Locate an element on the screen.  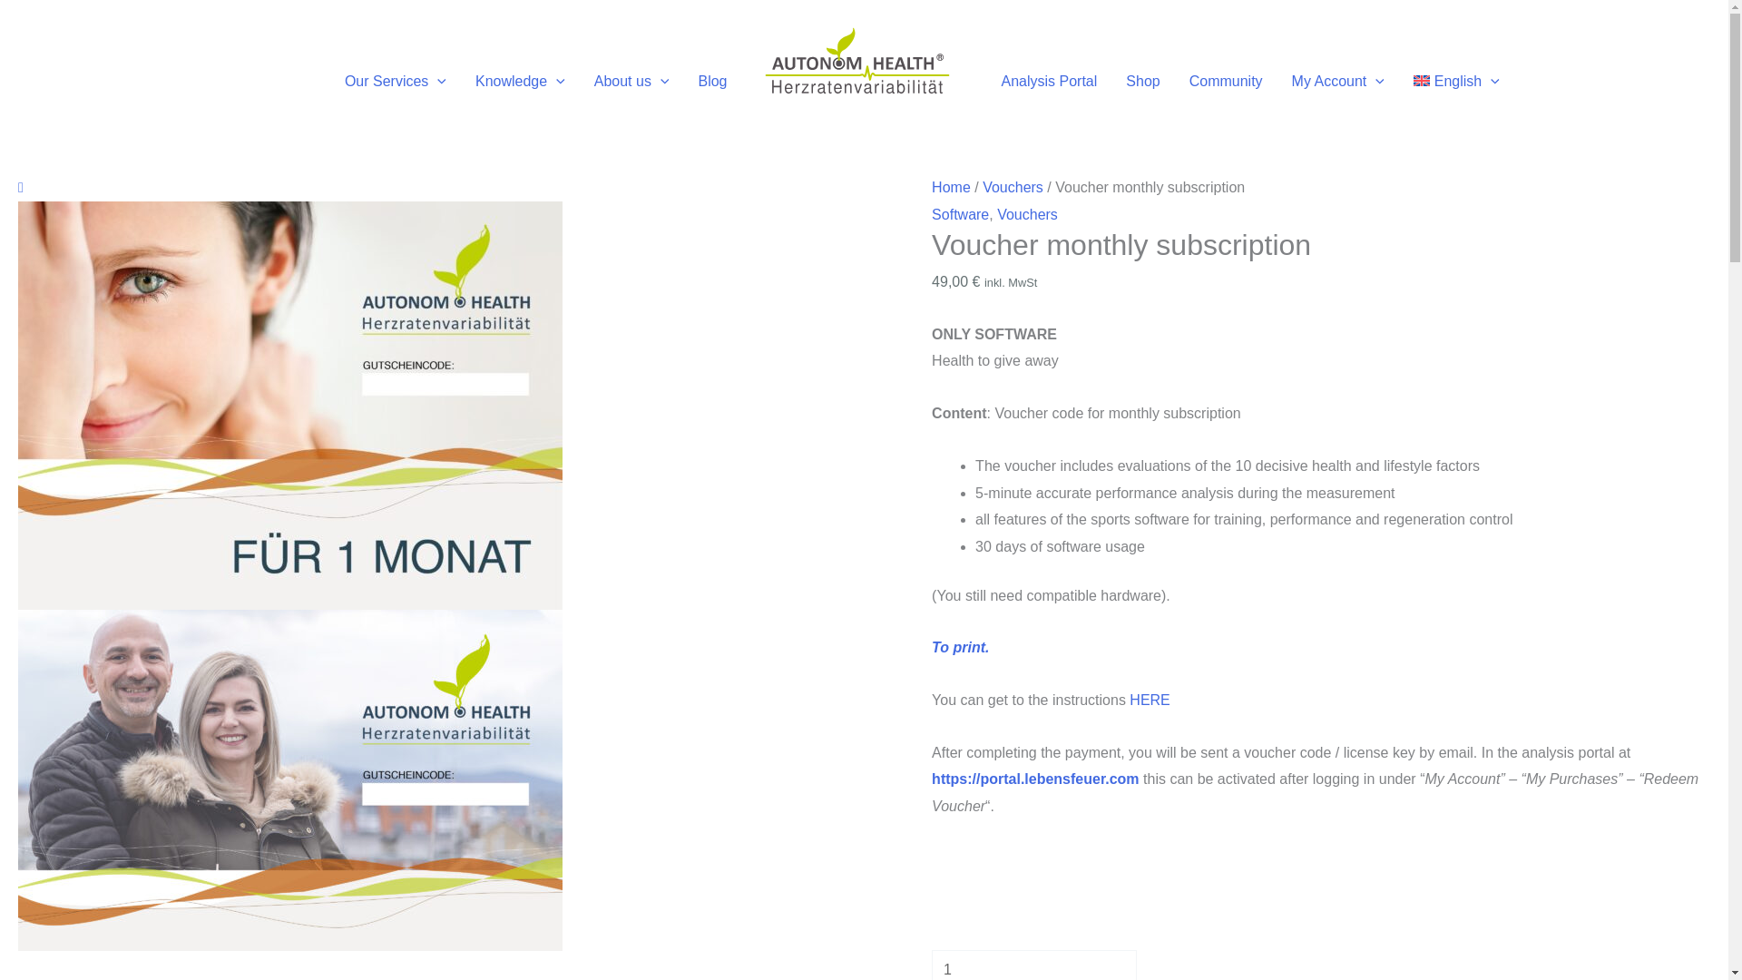
Community is located at coordinates (1225, 81).